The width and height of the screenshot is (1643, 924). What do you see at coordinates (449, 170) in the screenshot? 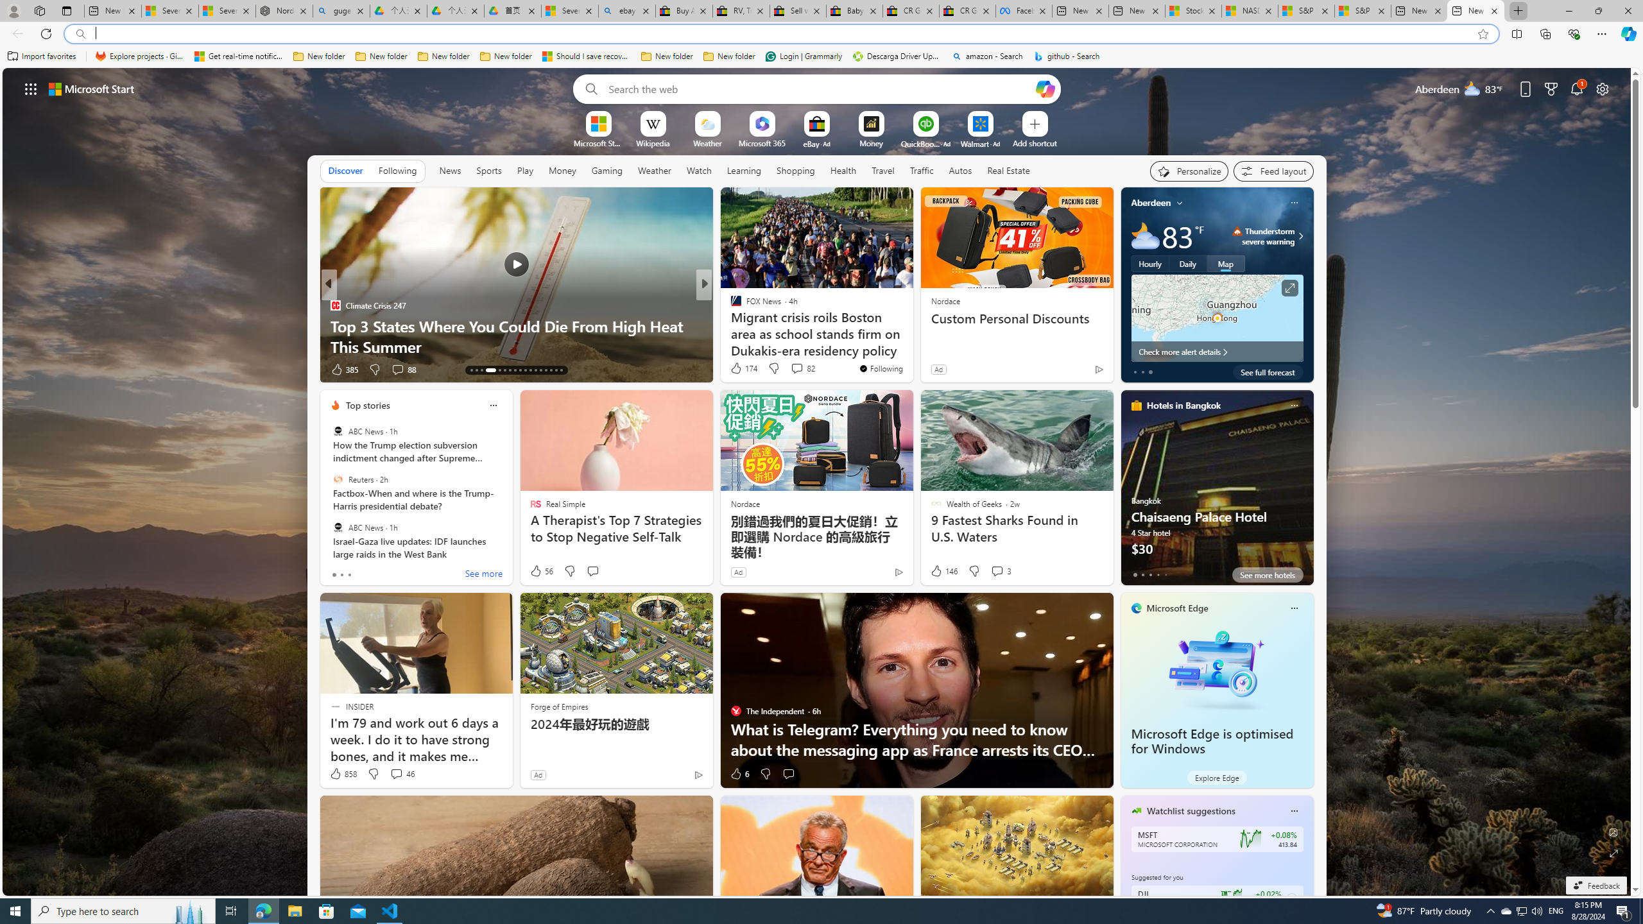
I see `News` at bounding box center [449, 170].